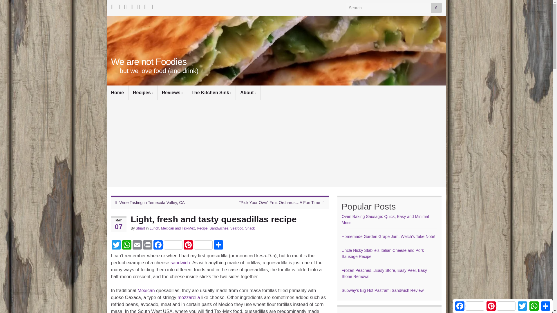 This screenshot has width=557, height=313. I want to click on We are not Foodies, so click(149, 62).